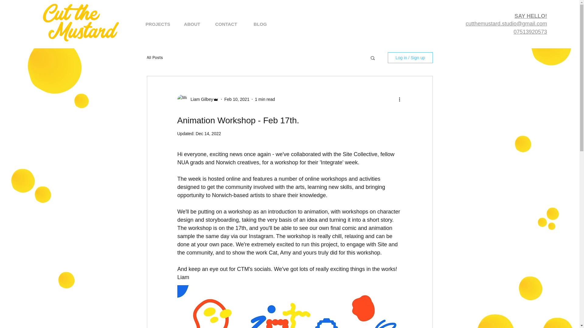 The height and width of the screenshot is (328, 584). What do you see at coordinates (530, 32) in the screenshot?
I see `07513920573` at bounding box center [530, 32].